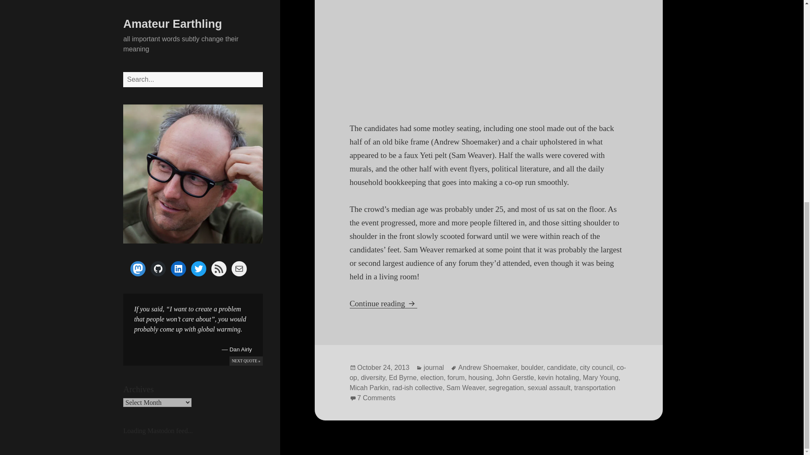 Image resolution: width=810 pixels, height=455 pixels. I want to click on Sam Weaver, so click(465, 388).